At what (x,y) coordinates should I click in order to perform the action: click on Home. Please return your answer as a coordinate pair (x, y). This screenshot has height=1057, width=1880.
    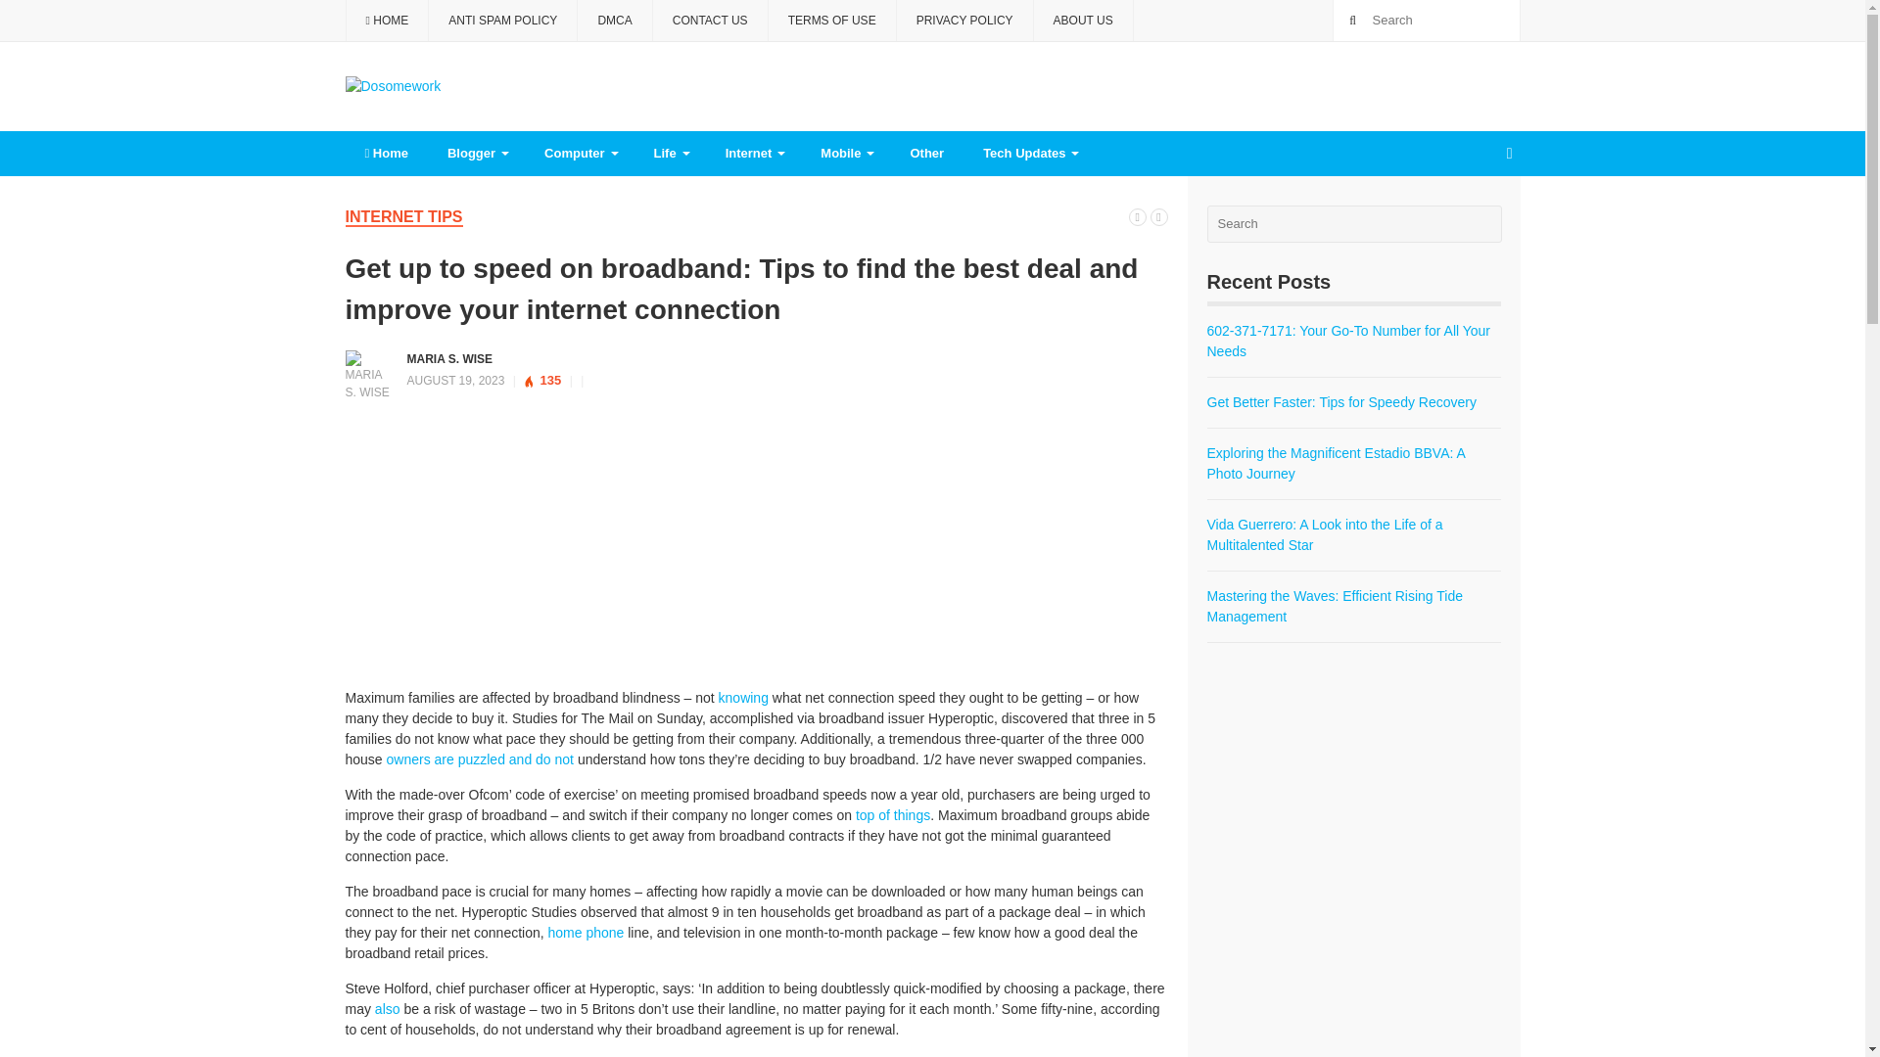
    Looking at the image, I should click on (385, 153).